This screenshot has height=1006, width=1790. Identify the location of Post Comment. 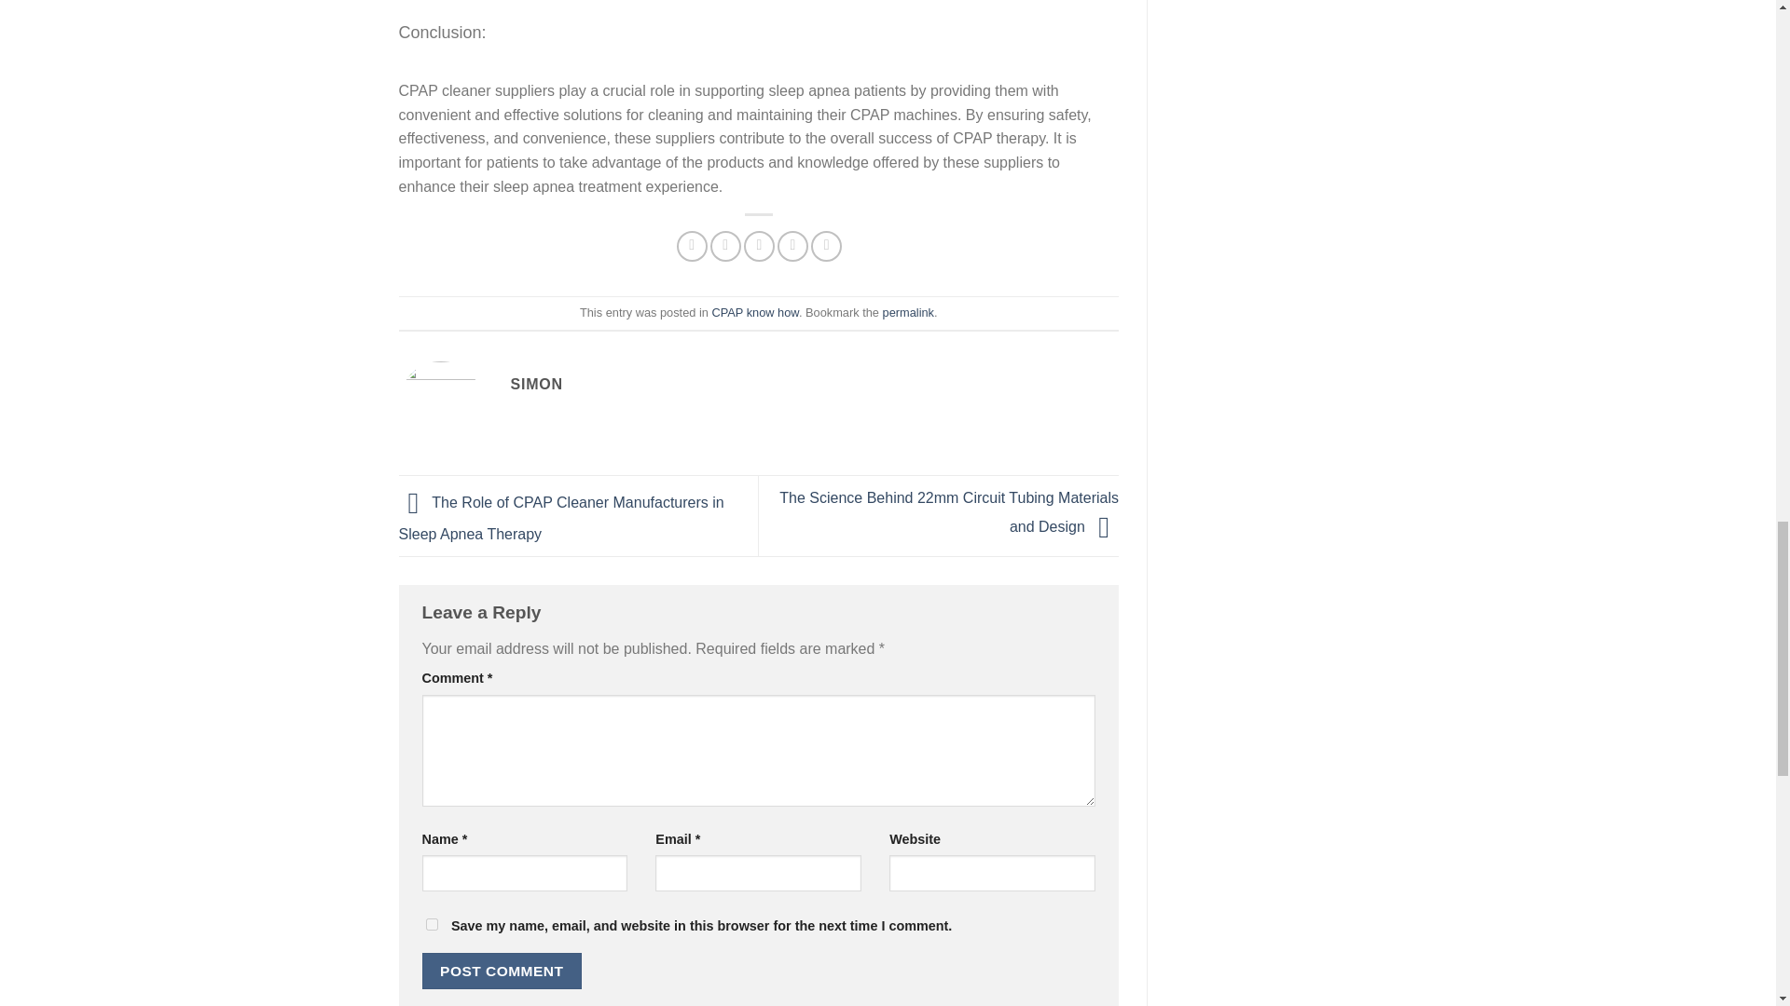
(502, 971).